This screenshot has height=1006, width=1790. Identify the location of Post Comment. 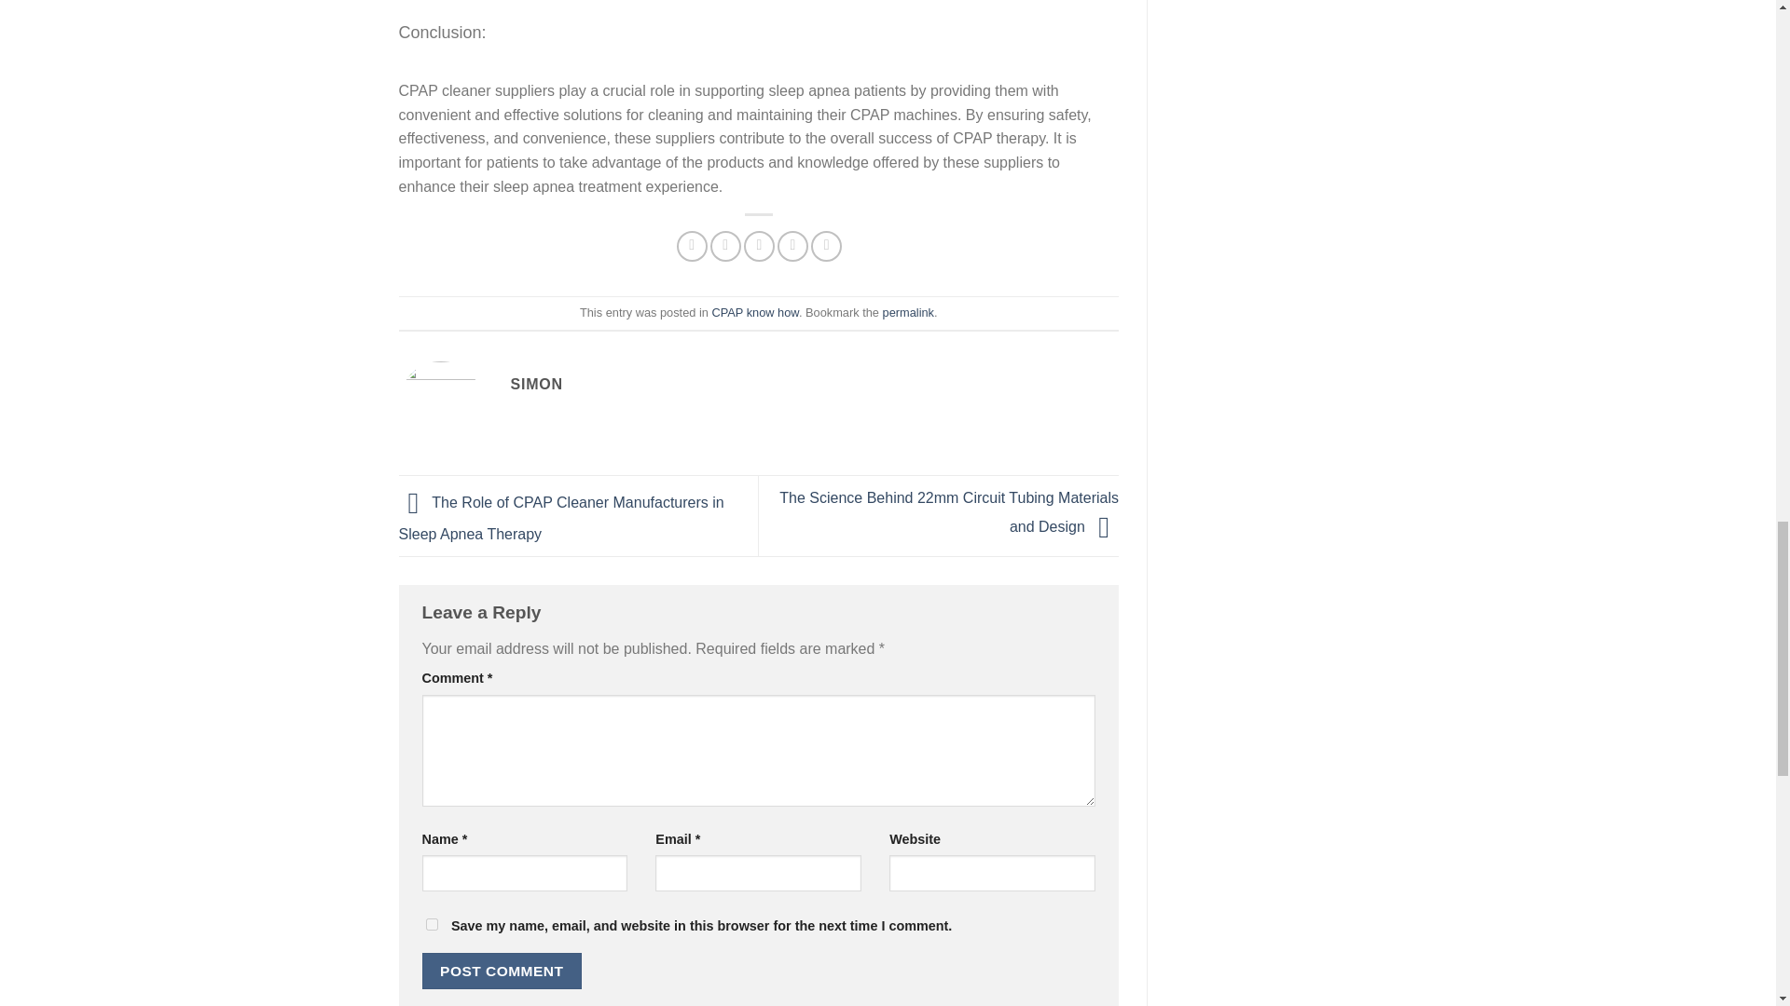
(502, 971).